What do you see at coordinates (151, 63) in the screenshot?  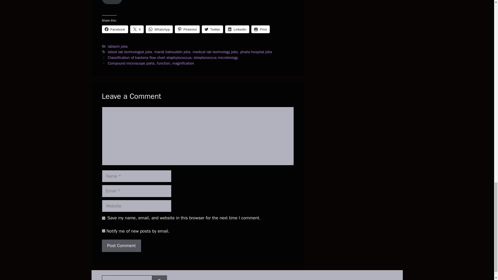 I see `Compound microscope parts, function, magnification` at bounding box center [151, 63].